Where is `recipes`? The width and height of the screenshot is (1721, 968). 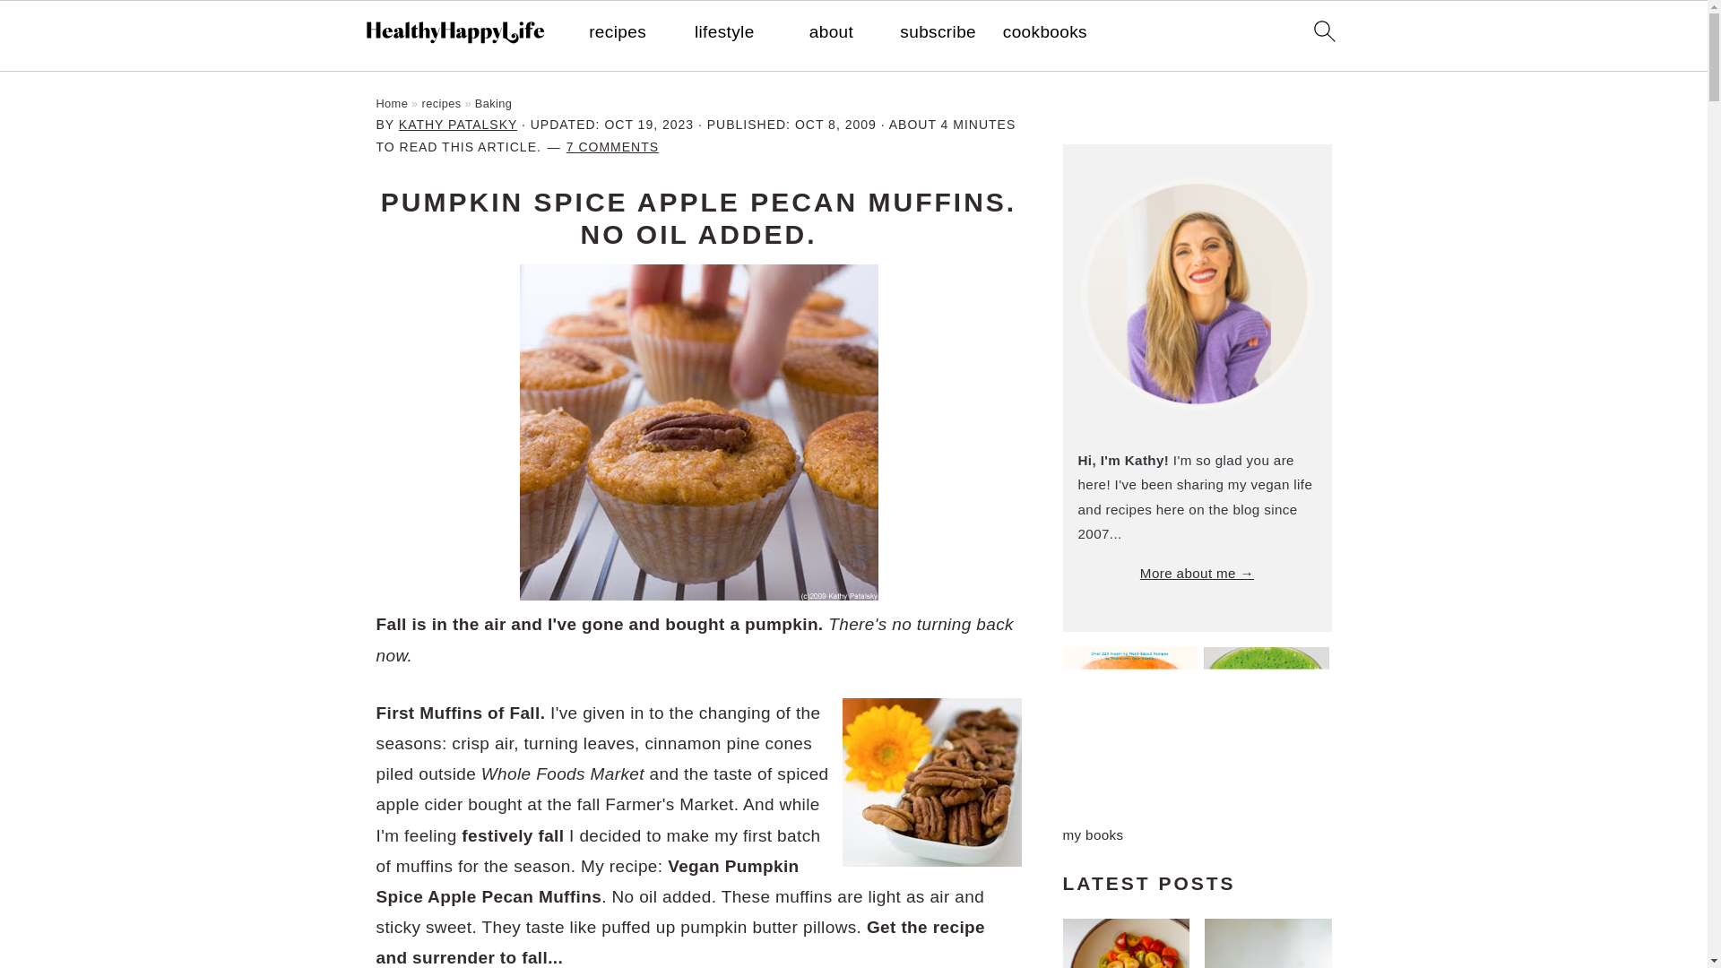
recipes is located at coordinates (617, 32).